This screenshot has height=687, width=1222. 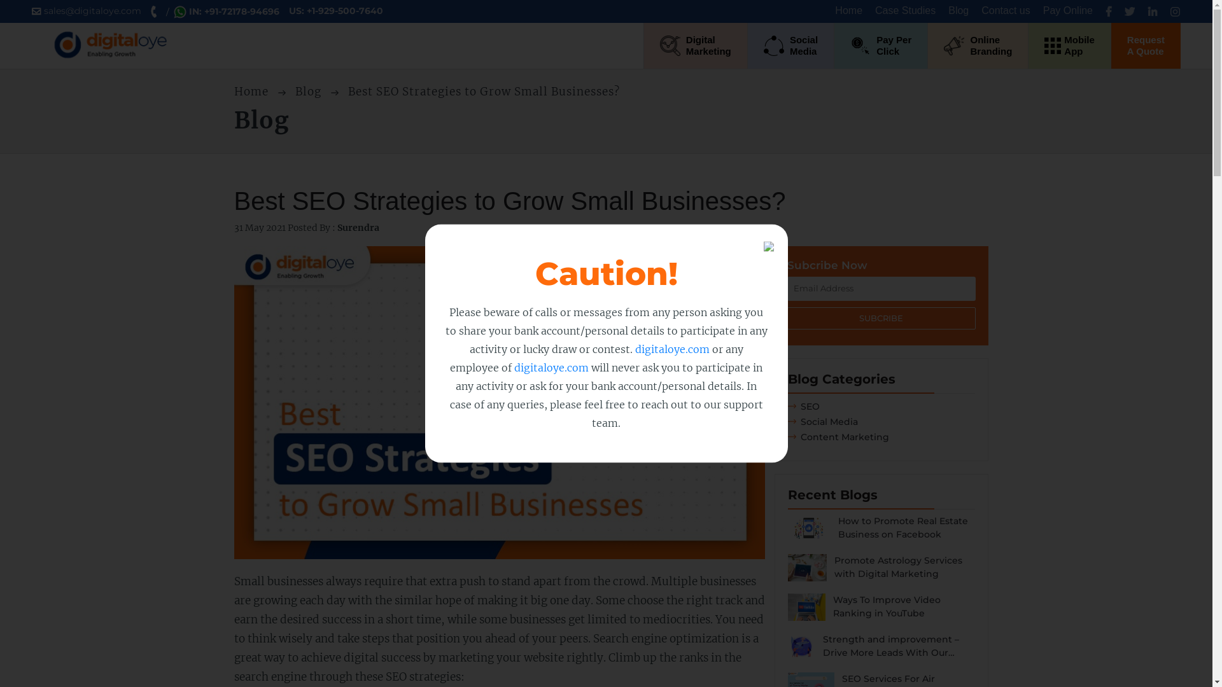 What do you see at coordinates (804, 406) in the screenshot?
I see `SEO` at bounding box center [804, 406].